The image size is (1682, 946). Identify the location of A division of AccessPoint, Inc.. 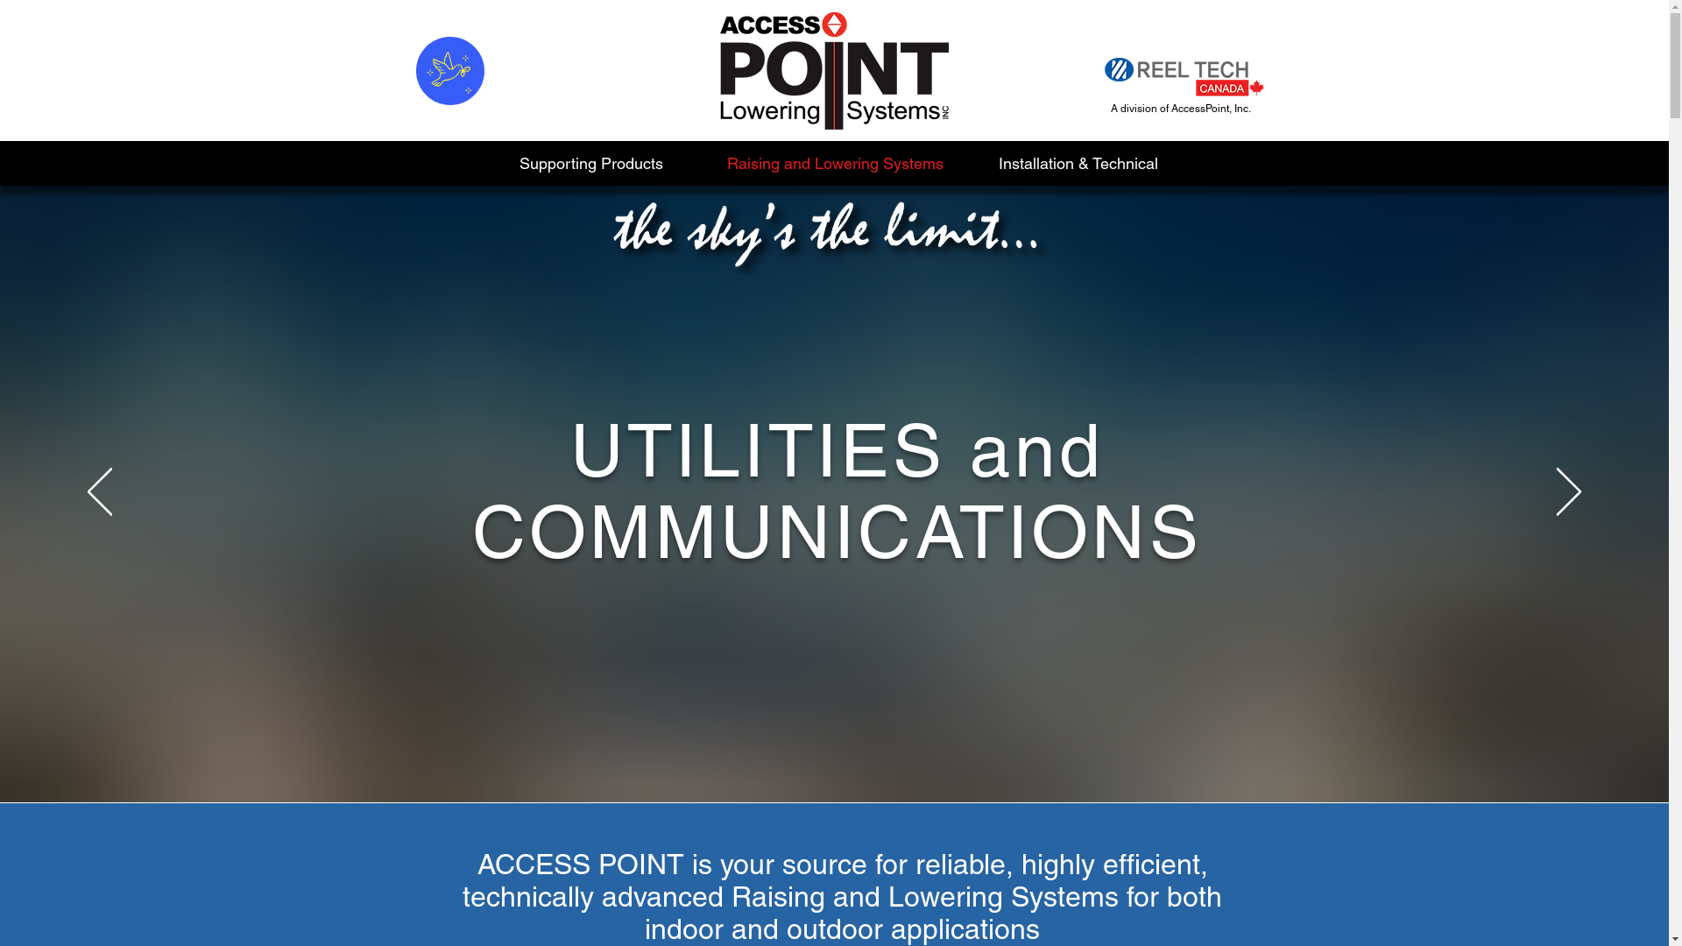
(1181, 109).